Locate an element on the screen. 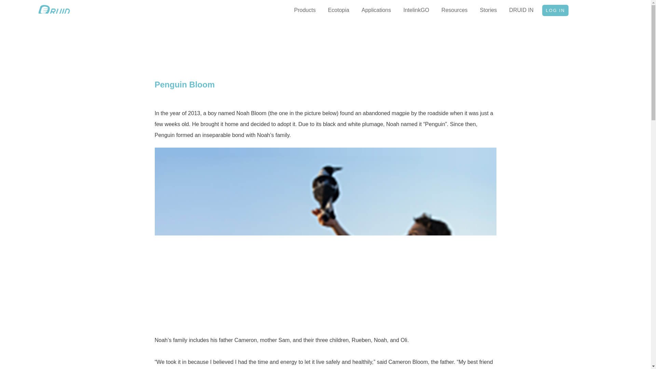  Applications is located at coordinates (376, 11).